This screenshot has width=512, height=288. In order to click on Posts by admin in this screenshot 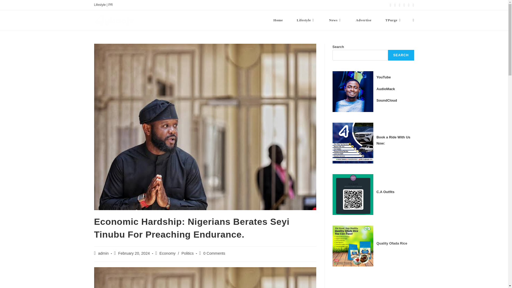, I will do `click(103, 253)`.